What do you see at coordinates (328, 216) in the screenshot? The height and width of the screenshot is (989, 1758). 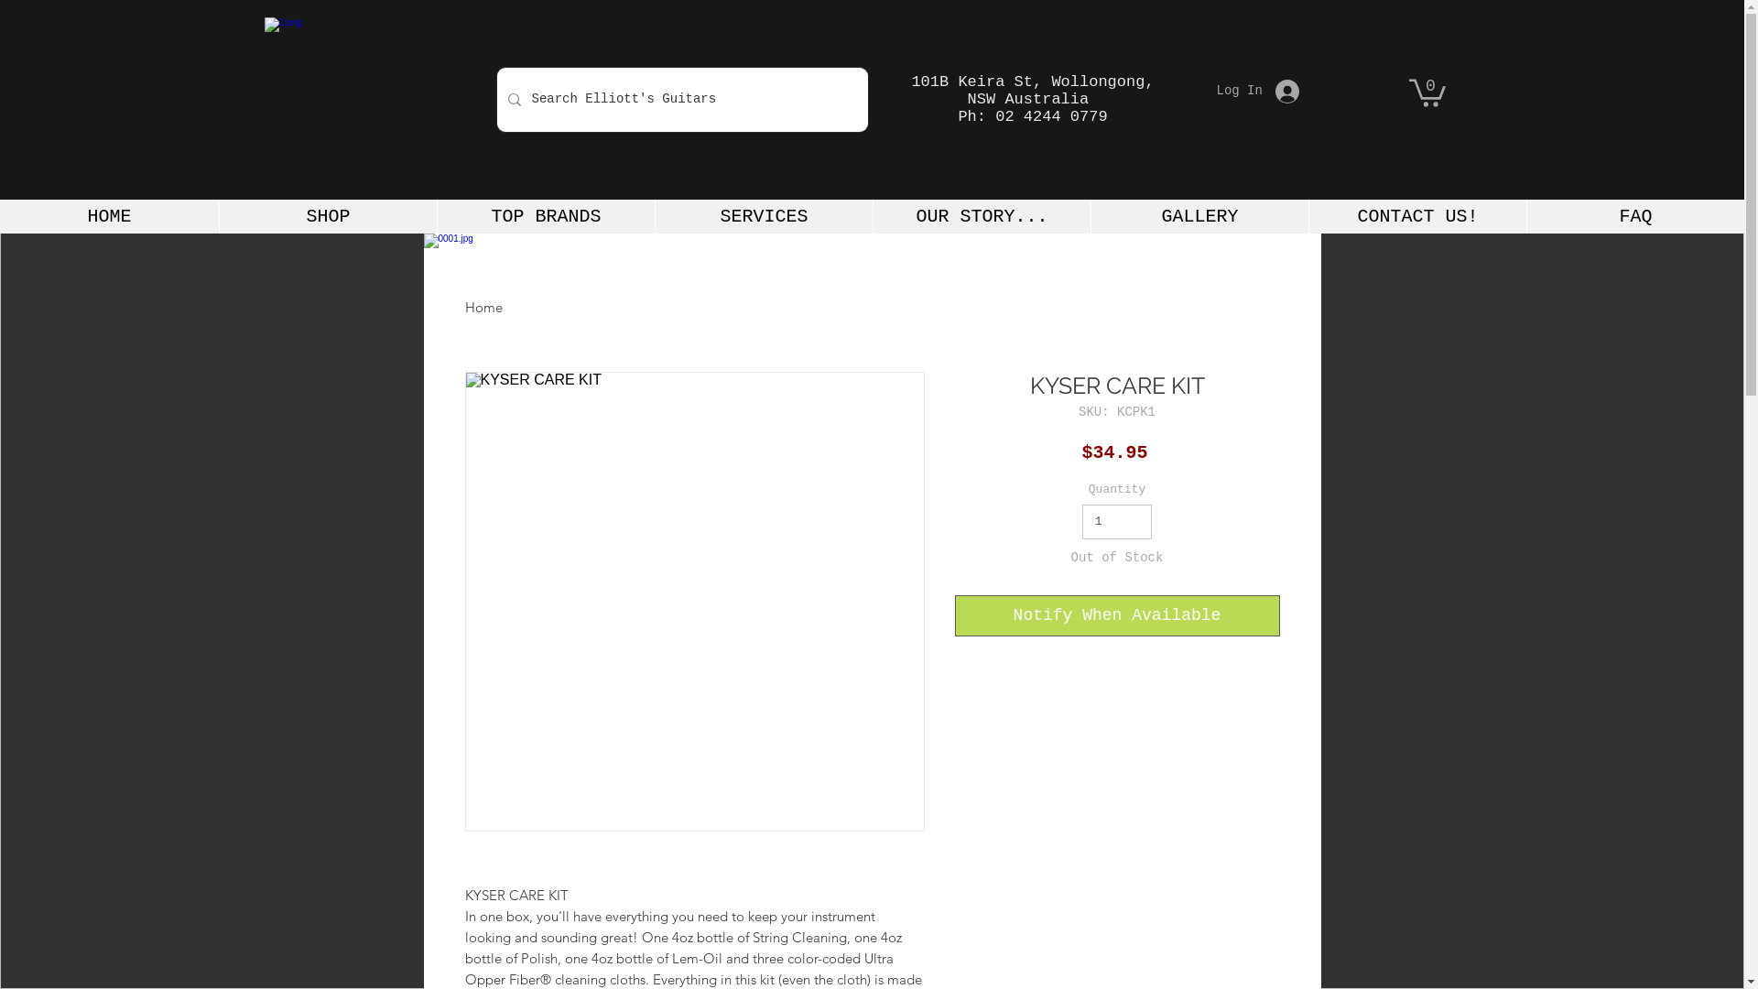 I see `SHOP` at bounding box center [328, 216].